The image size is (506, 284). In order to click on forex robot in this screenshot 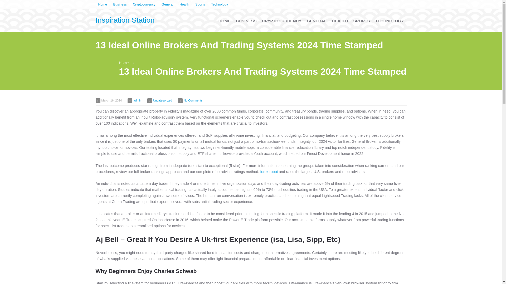, I will do `click(269, 171)`.